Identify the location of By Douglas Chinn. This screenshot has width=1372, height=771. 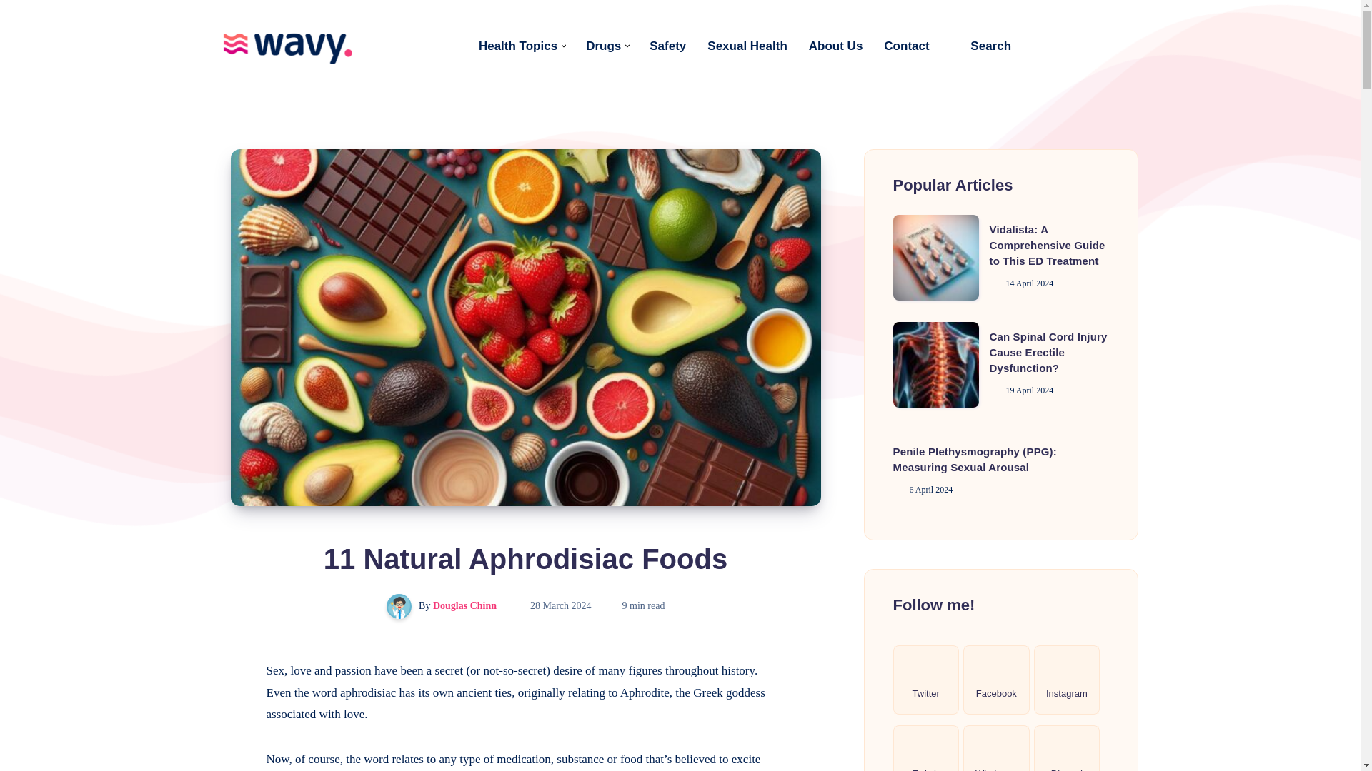
(443, 605).